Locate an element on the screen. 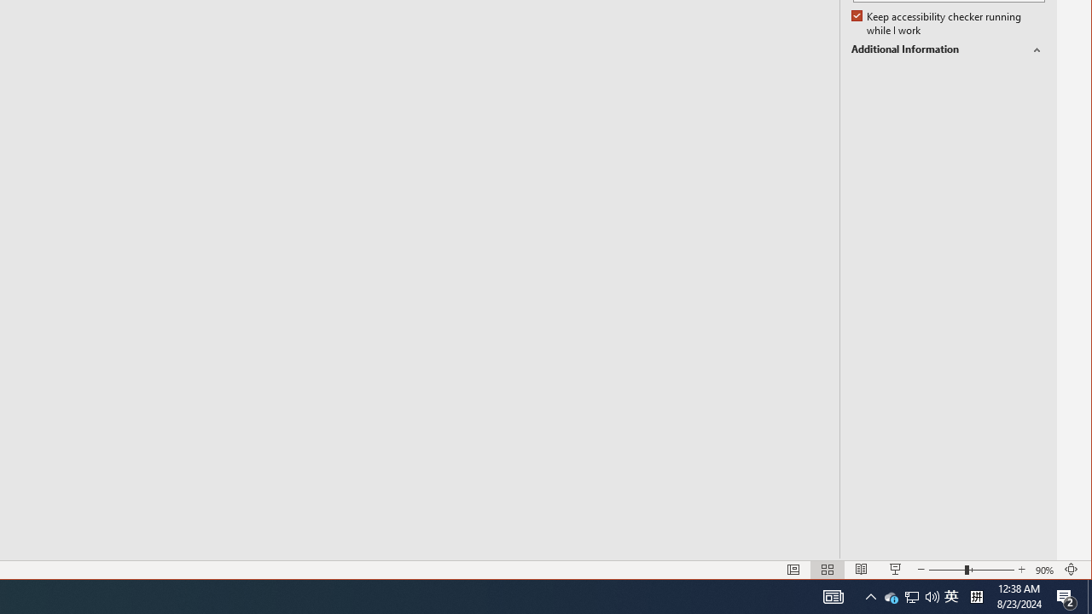  Show desktop is located at coordinates (912, 597).